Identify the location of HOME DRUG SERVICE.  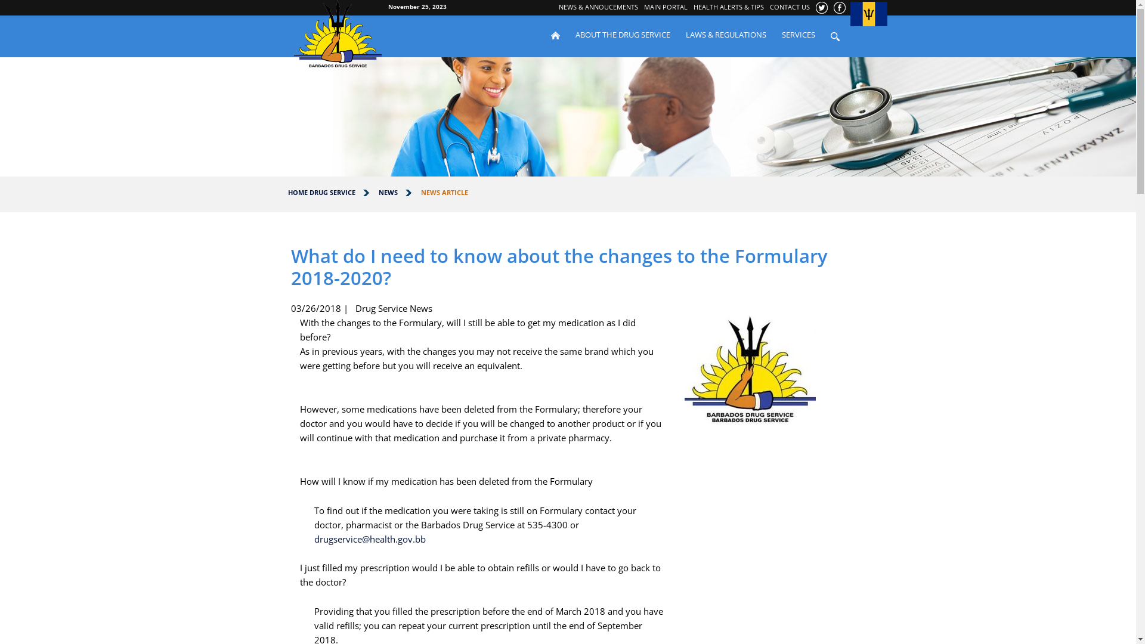
(321, 192).